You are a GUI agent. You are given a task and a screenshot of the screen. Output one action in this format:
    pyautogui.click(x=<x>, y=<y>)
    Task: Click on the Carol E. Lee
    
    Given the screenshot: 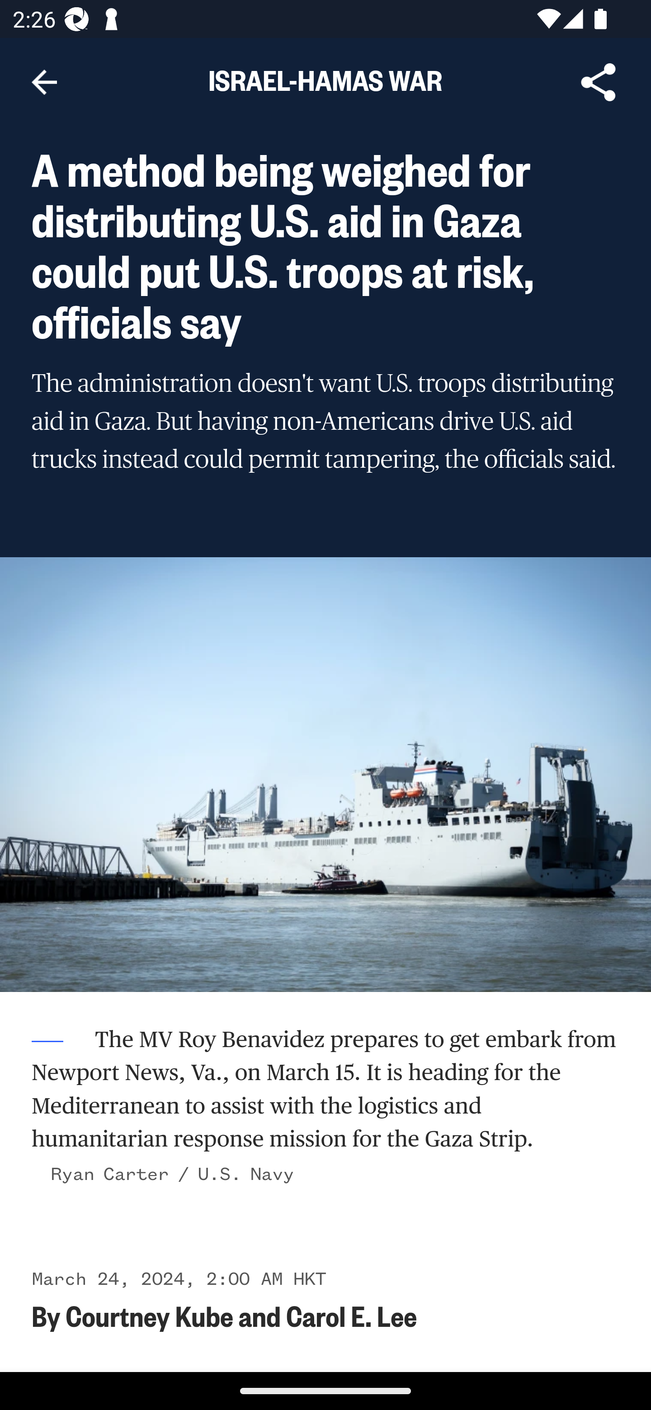 What is the action you would take?
    pyautogui.click(x=351, y=1316)
    